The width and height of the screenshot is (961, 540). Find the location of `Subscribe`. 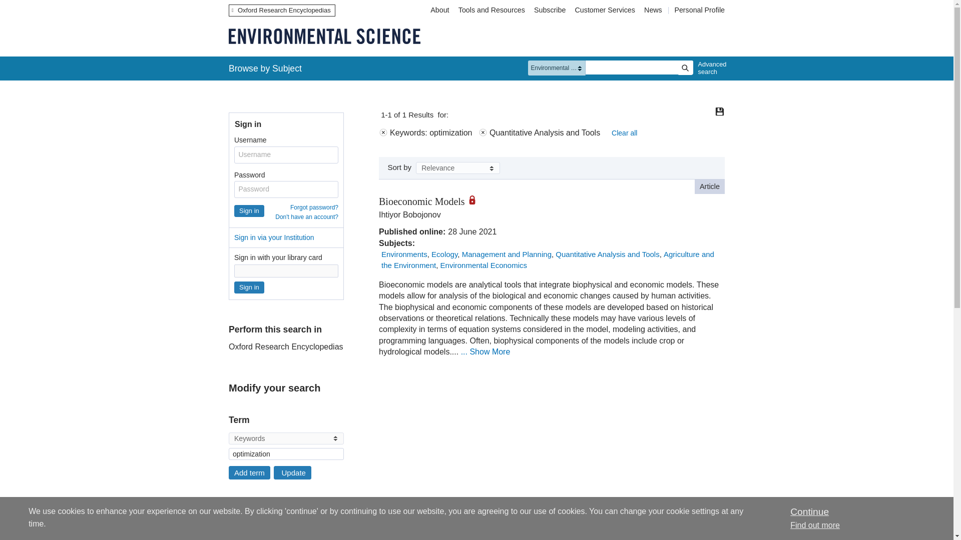

Subscribe is located at coordinates (550, 10).